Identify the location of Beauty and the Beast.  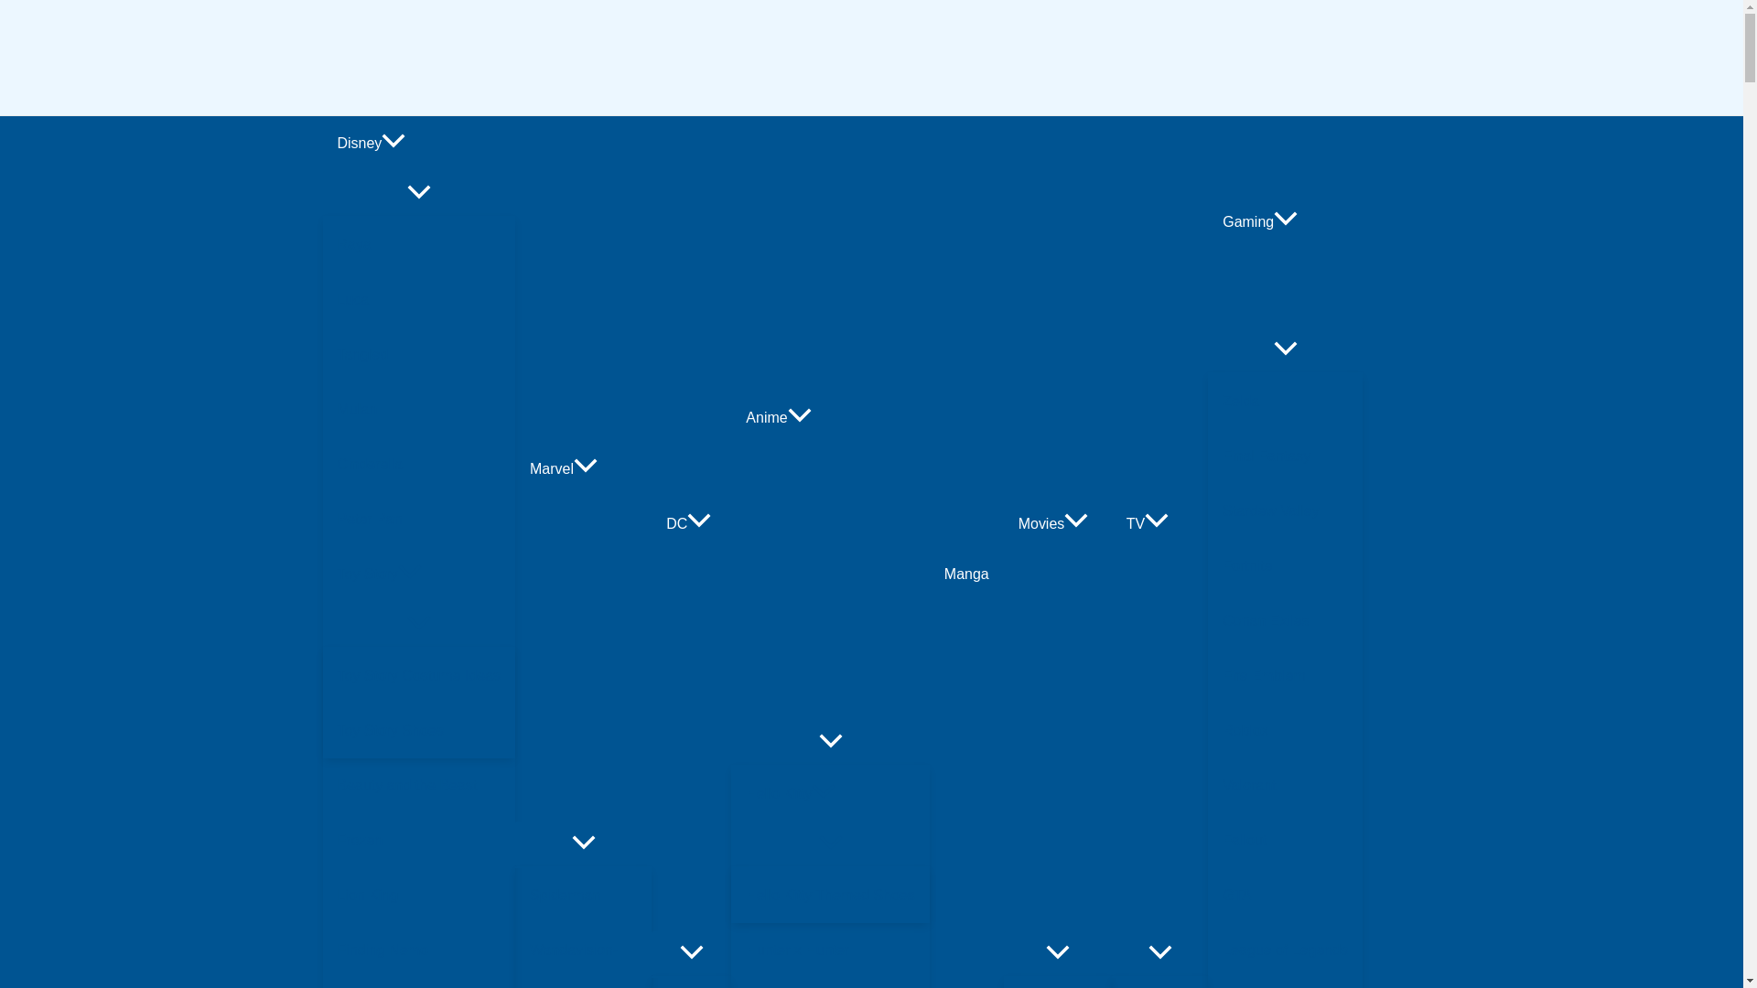
(417, 785).